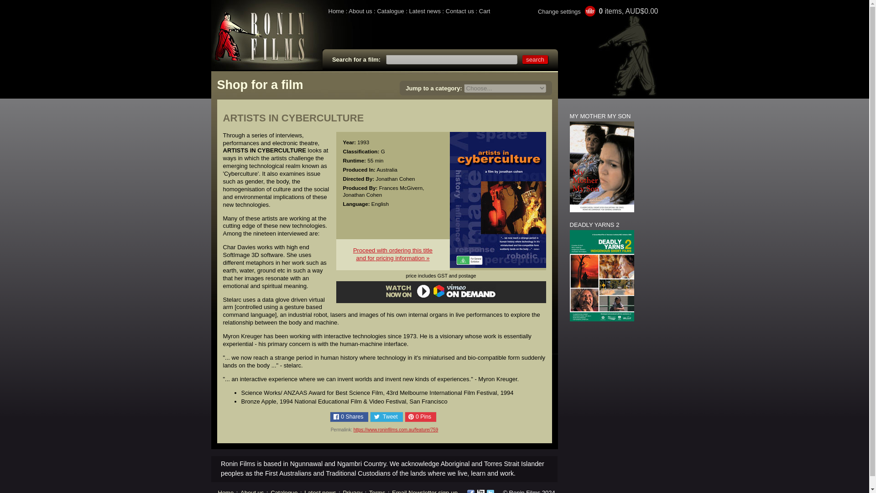 The width and height of the screenshot is (876, 493). I want to click on Pin on Pinterest, so click(421, 417).